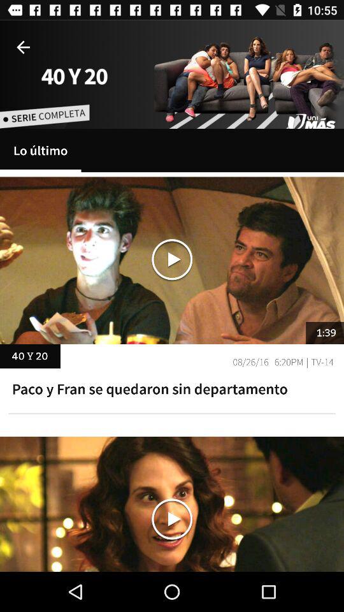 This screenshot has width=344, height=612. I want to click on go back, so click(23, 47).